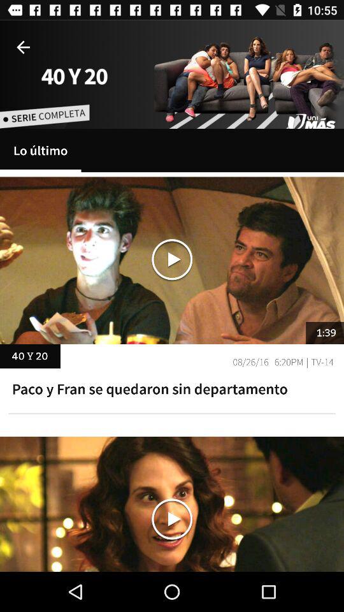 This screenshot has width=344, height=612. I want to click on go back, so click(23, 47).